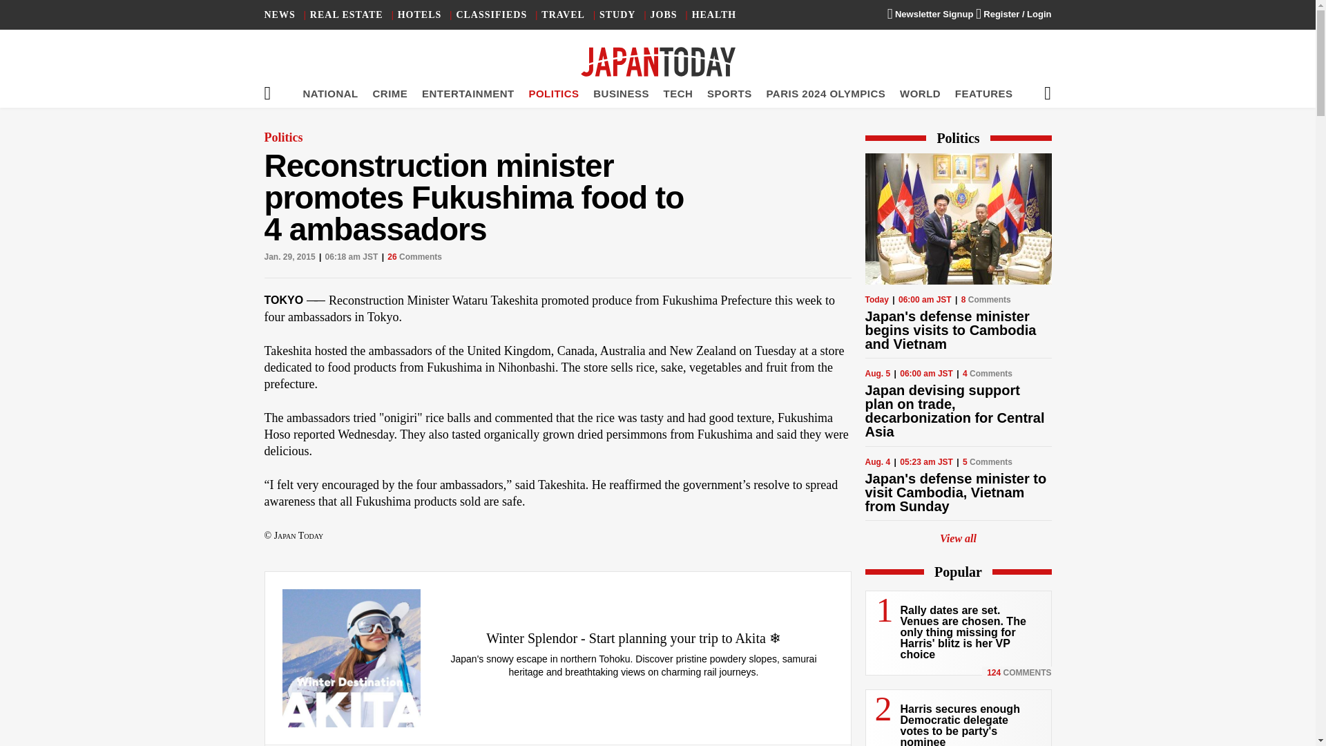 The width and height of the screenshot is (1326, 746). What do you see at coordinates (347, 15) in the screenshot?
I see `REAL ESTATE` at bounding box center [347, 15].